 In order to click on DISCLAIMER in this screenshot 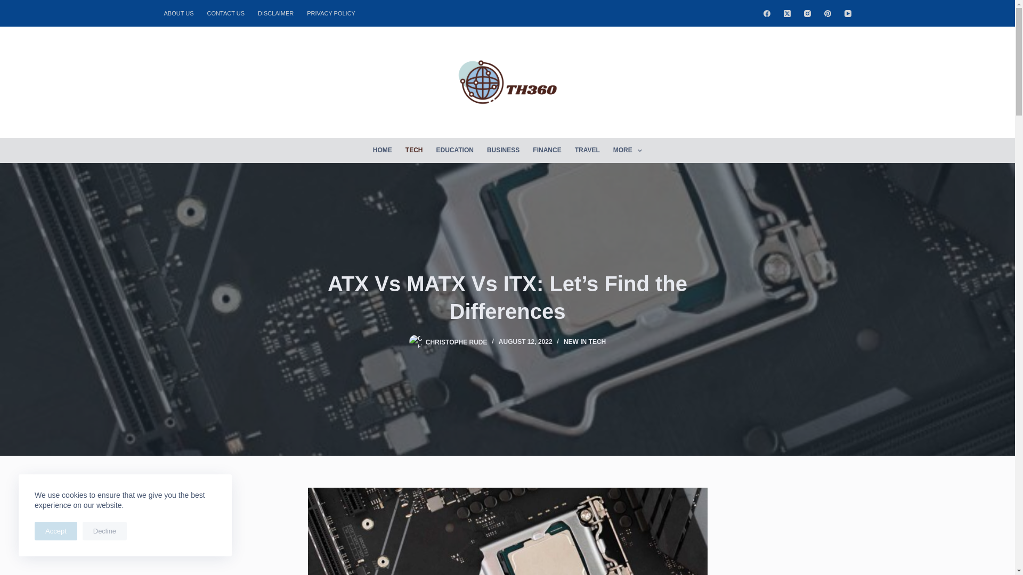, I will do `click(276, 13)`.